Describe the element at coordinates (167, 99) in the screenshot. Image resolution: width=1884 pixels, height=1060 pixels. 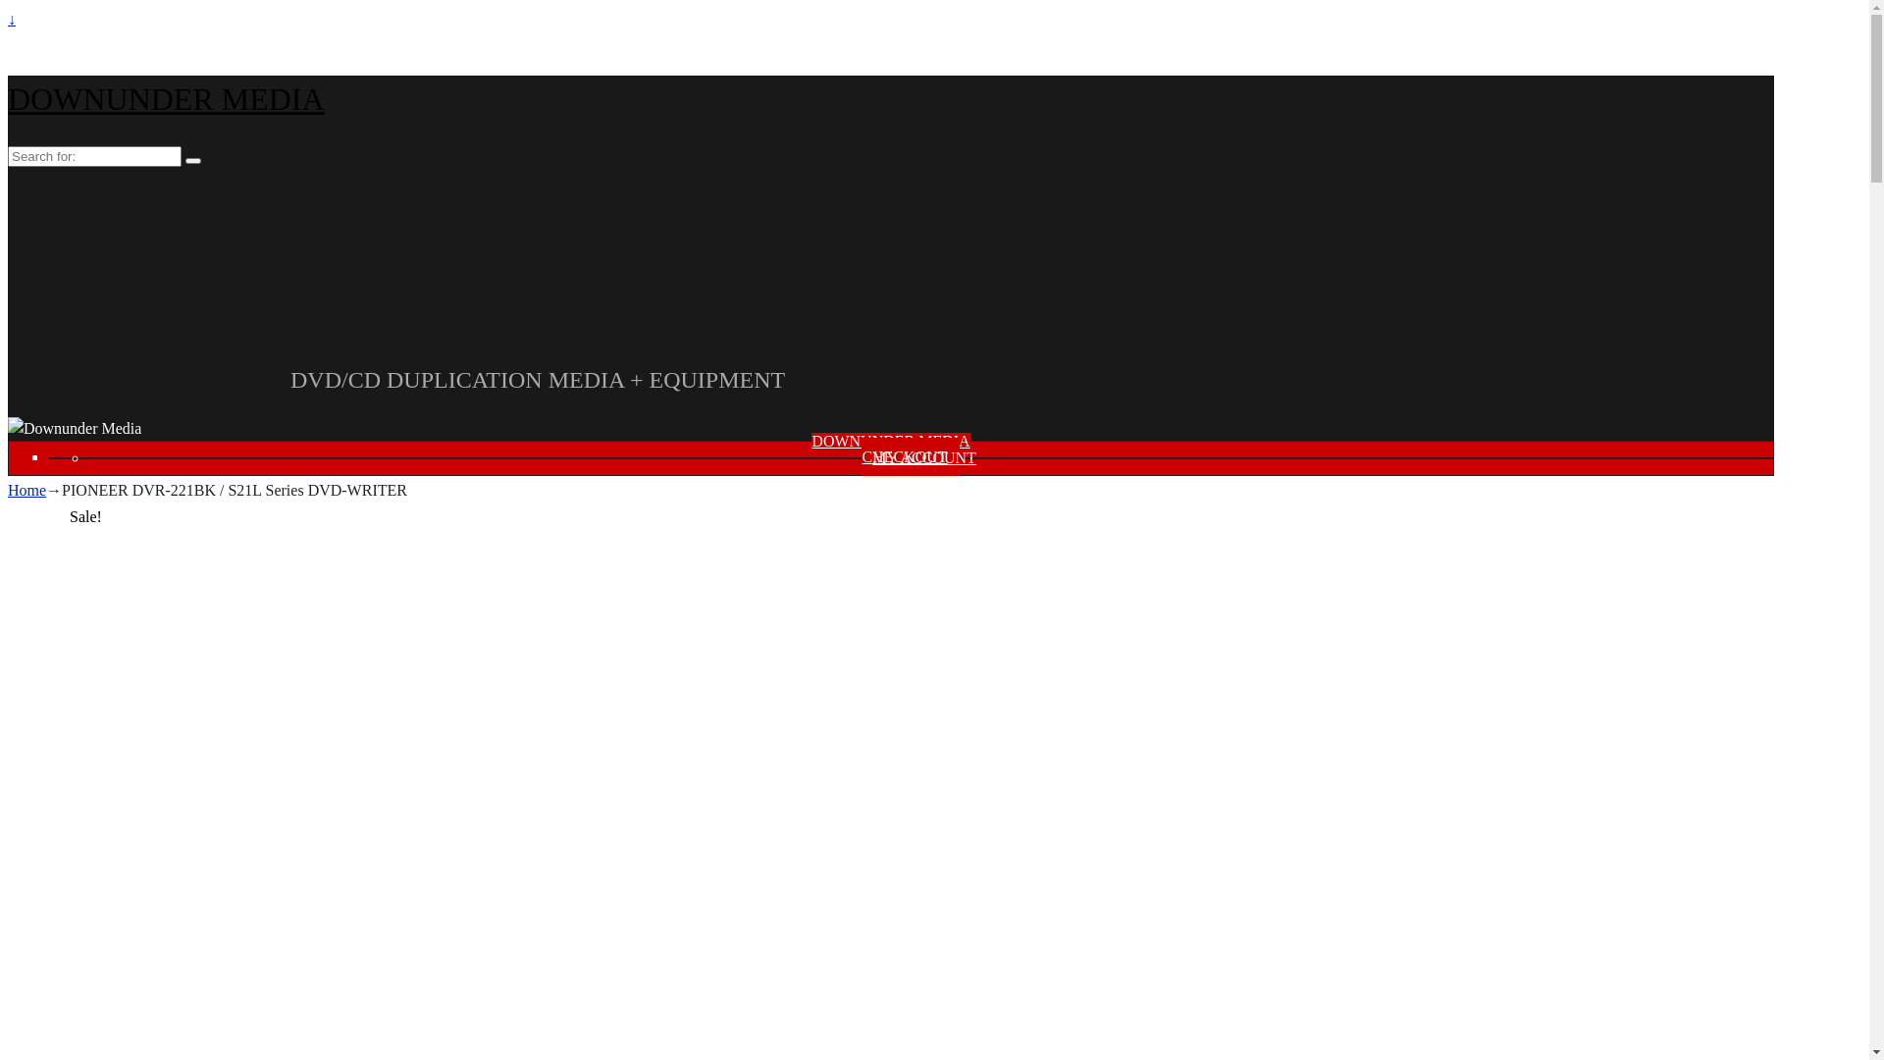
I see `DOWNUNDER MEDIA` at that location.